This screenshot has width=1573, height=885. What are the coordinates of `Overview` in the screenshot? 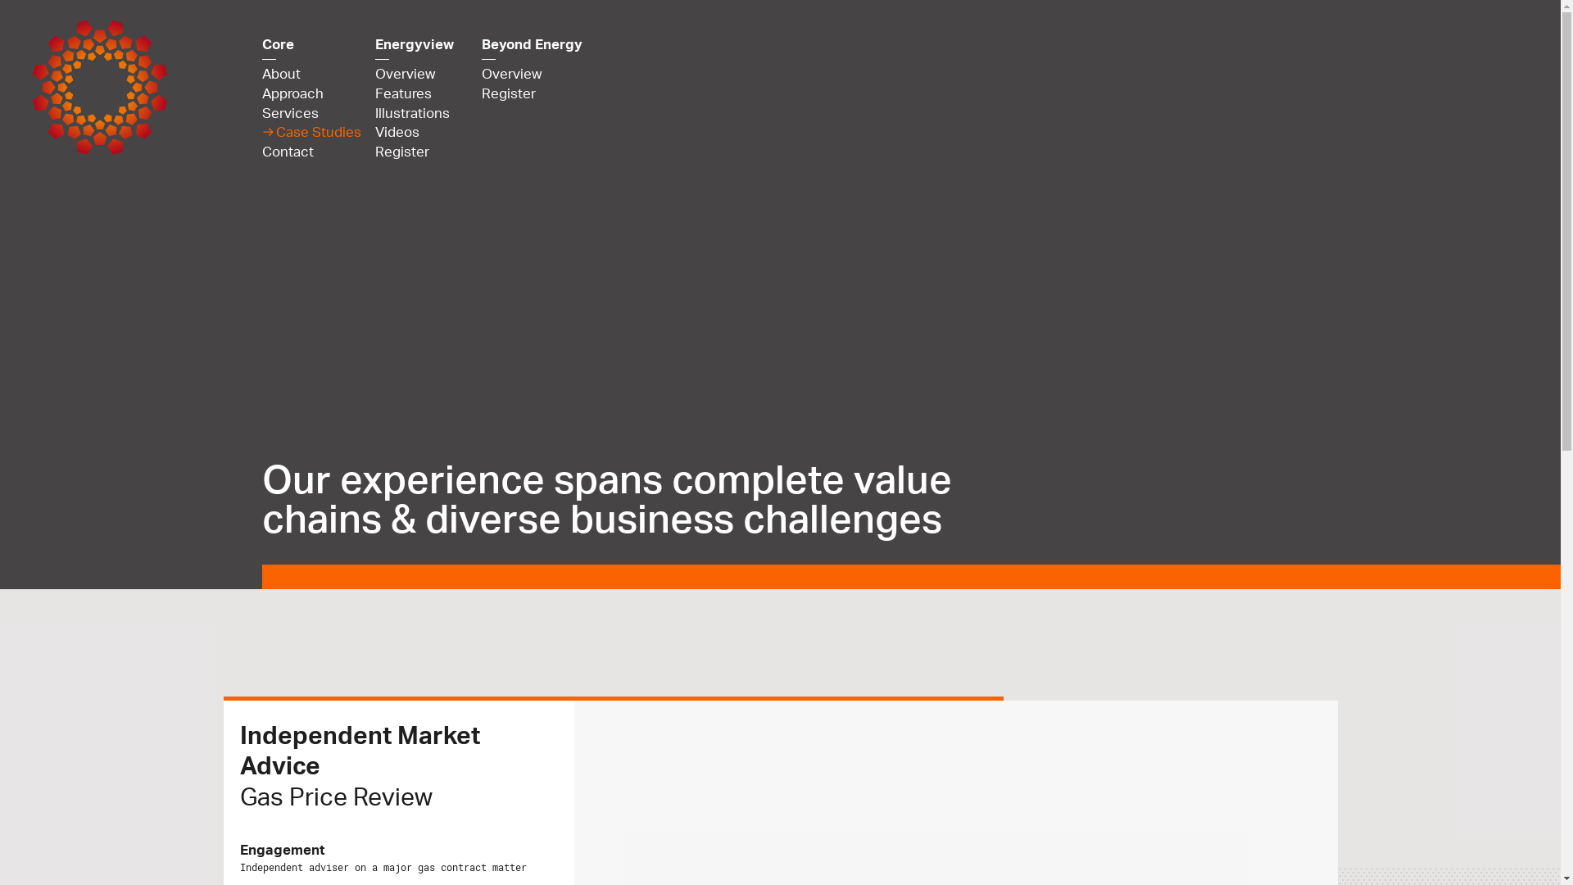 It's located at (415, 75).